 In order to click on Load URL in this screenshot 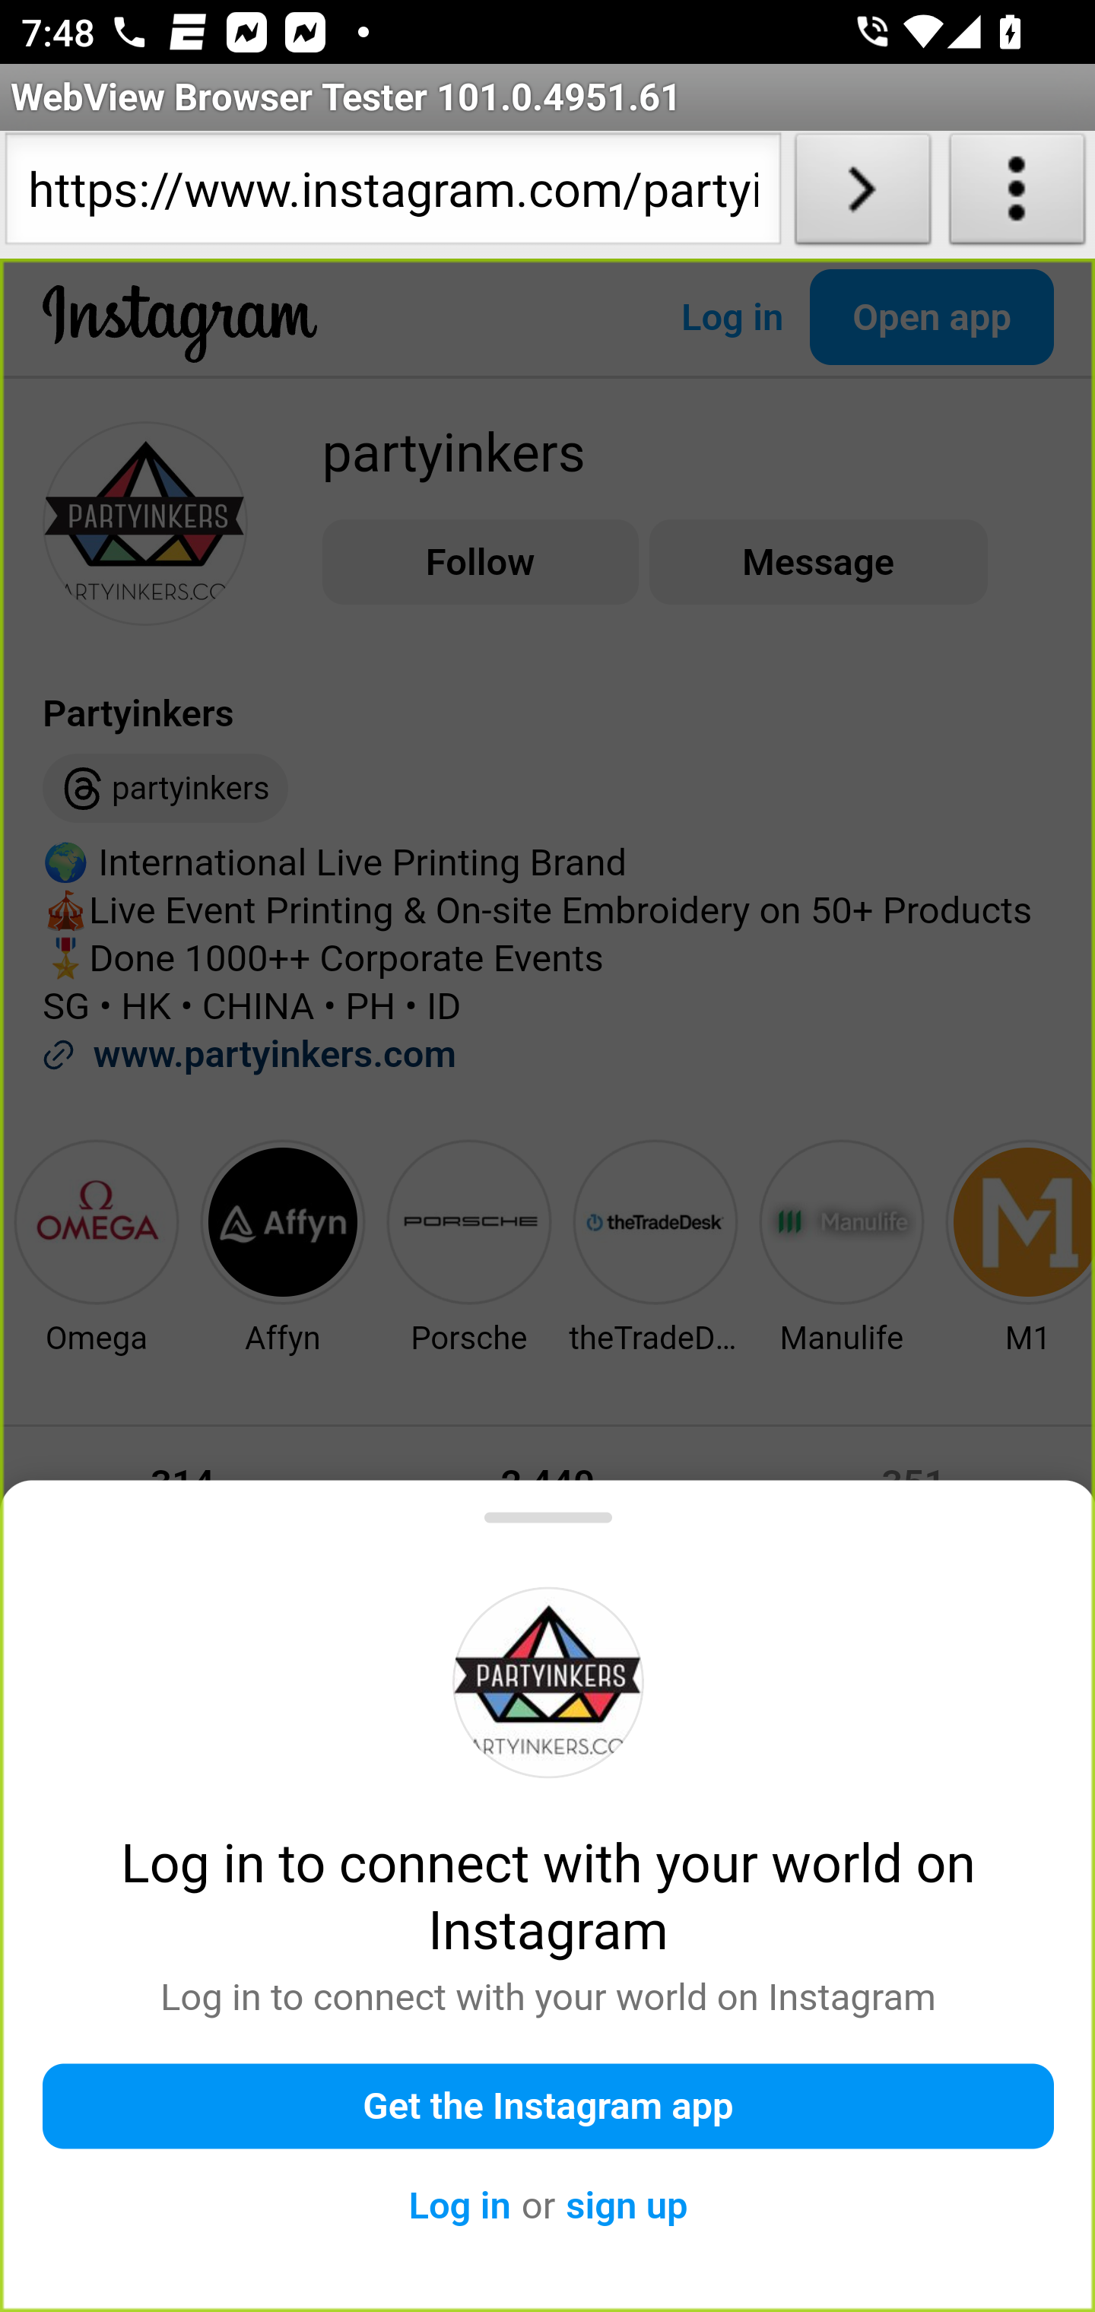, I will do `click(862, 195)`.